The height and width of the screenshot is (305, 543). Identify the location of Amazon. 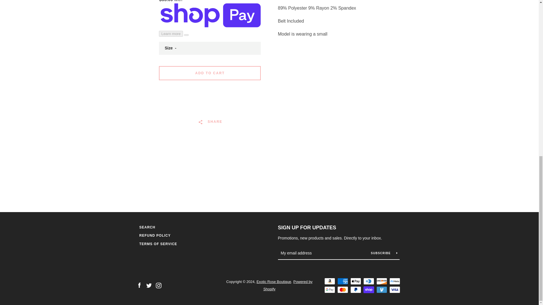
(329, 281).